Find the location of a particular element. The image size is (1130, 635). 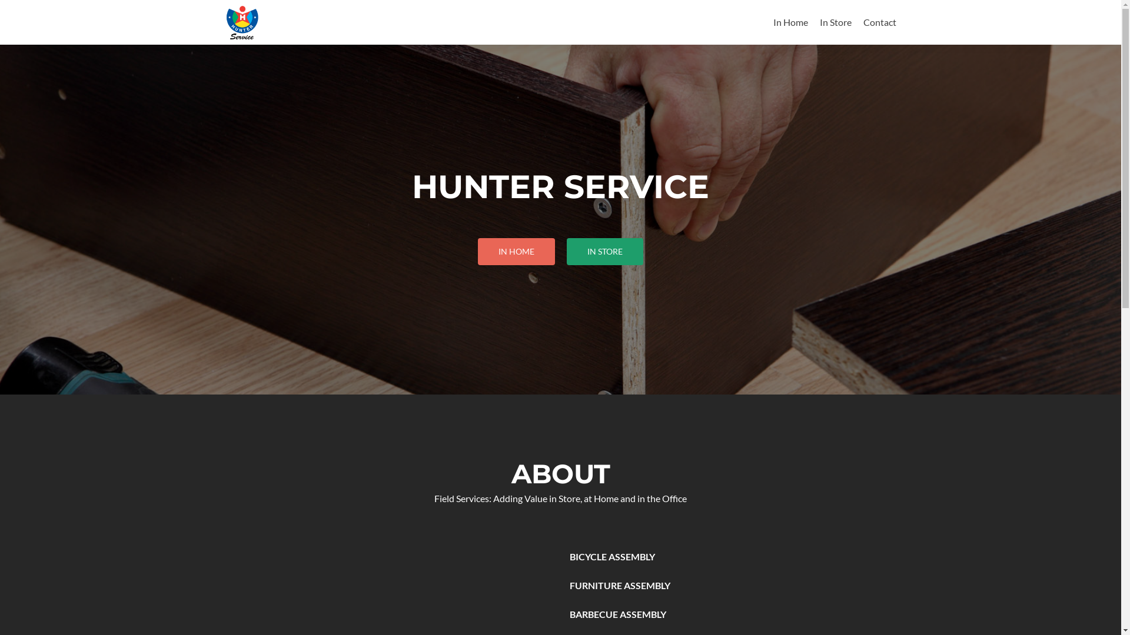

Skip to content is located at coordinates (804, 7).